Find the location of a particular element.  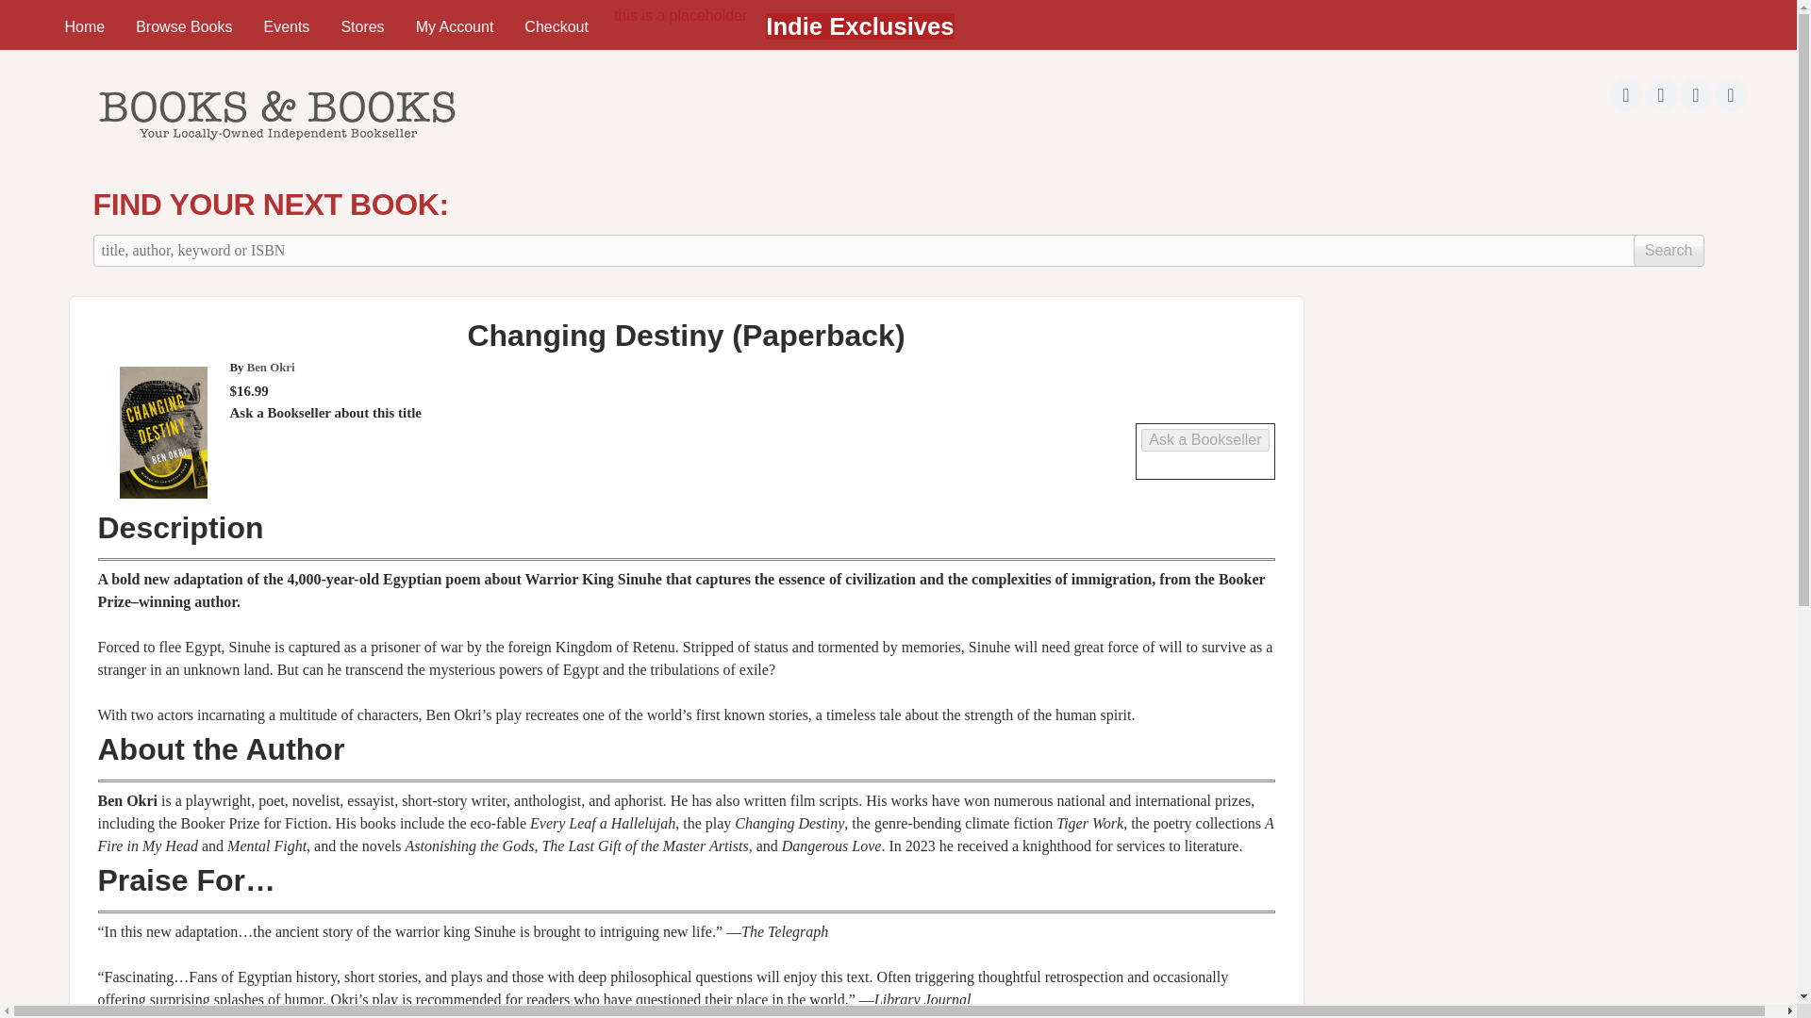

Home page is located at coordinates (275, 145).